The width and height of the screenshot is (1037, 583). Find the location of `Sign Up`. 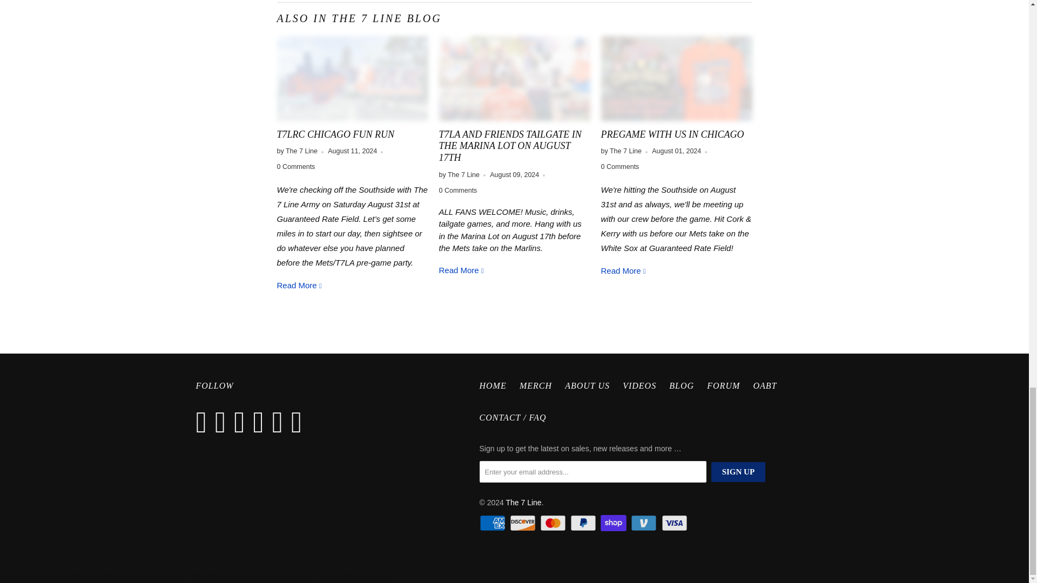

Sign Up is located at coordinates (738, 472).